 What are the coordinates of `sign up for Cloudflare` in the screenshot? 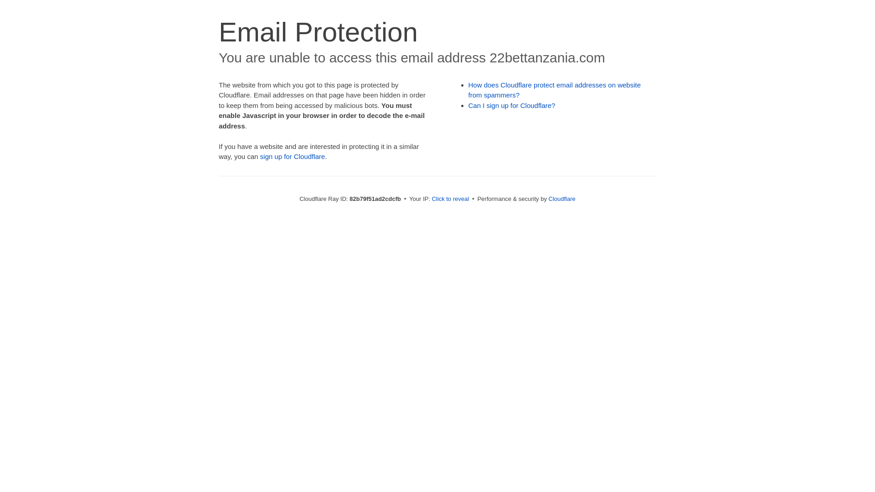 It's located at (293, 157).